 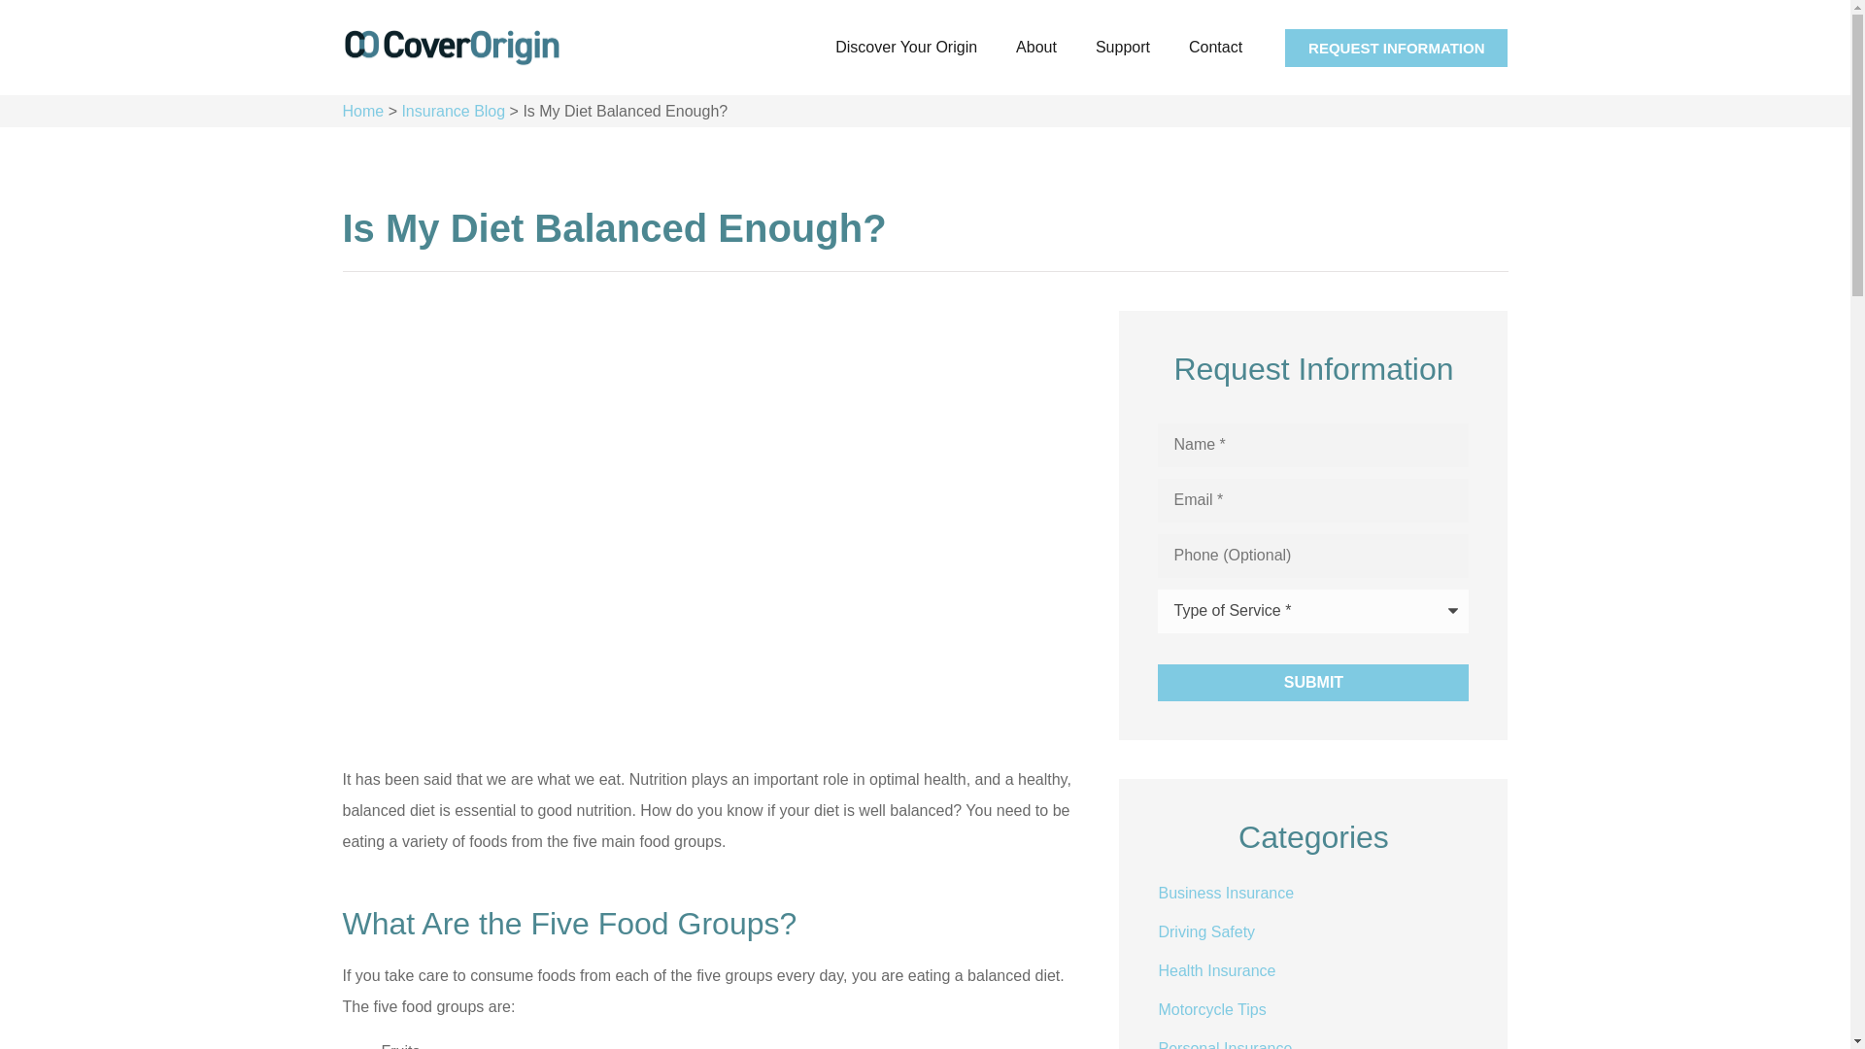 I want to click on Contact, so click(x=1215, y=47).